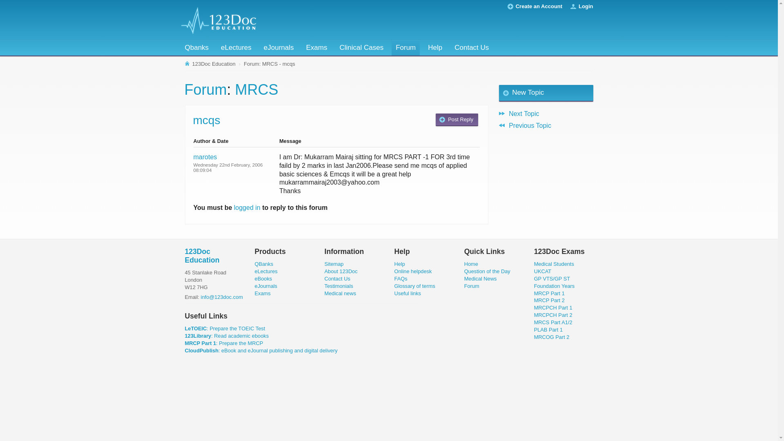 Image resolution: width=784 pixels, height=441 pixels. I want to click on eLectures, so click(266, 271).